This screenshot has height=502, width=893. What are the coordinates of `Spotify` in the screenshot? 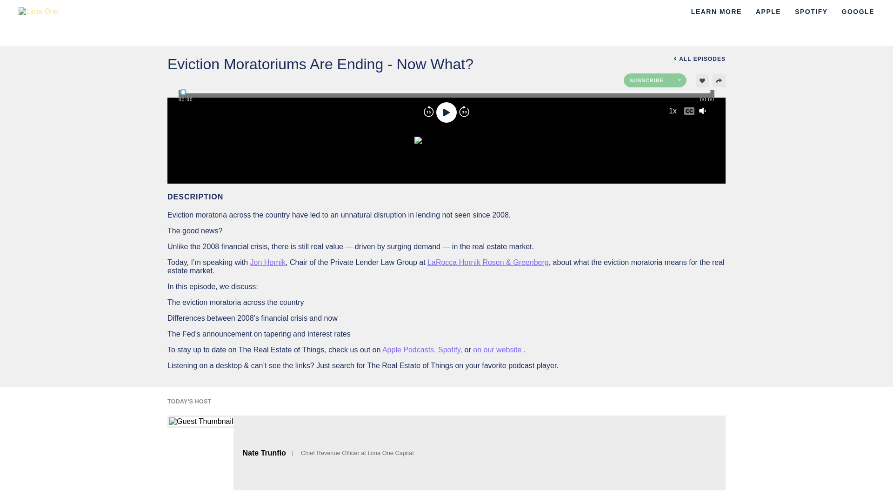 It's located at (811, 12).